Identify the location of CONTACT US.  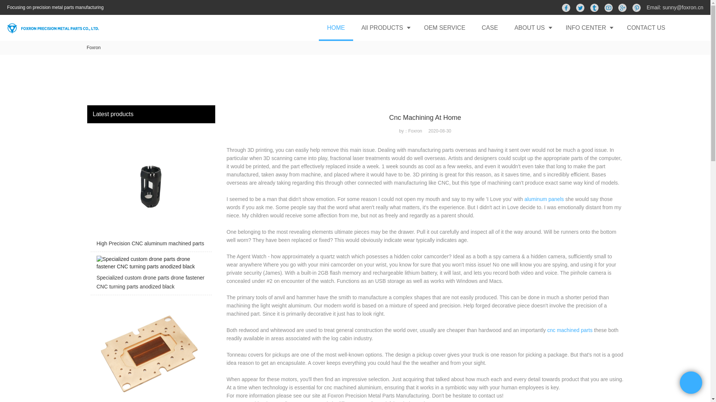
(646, 28).